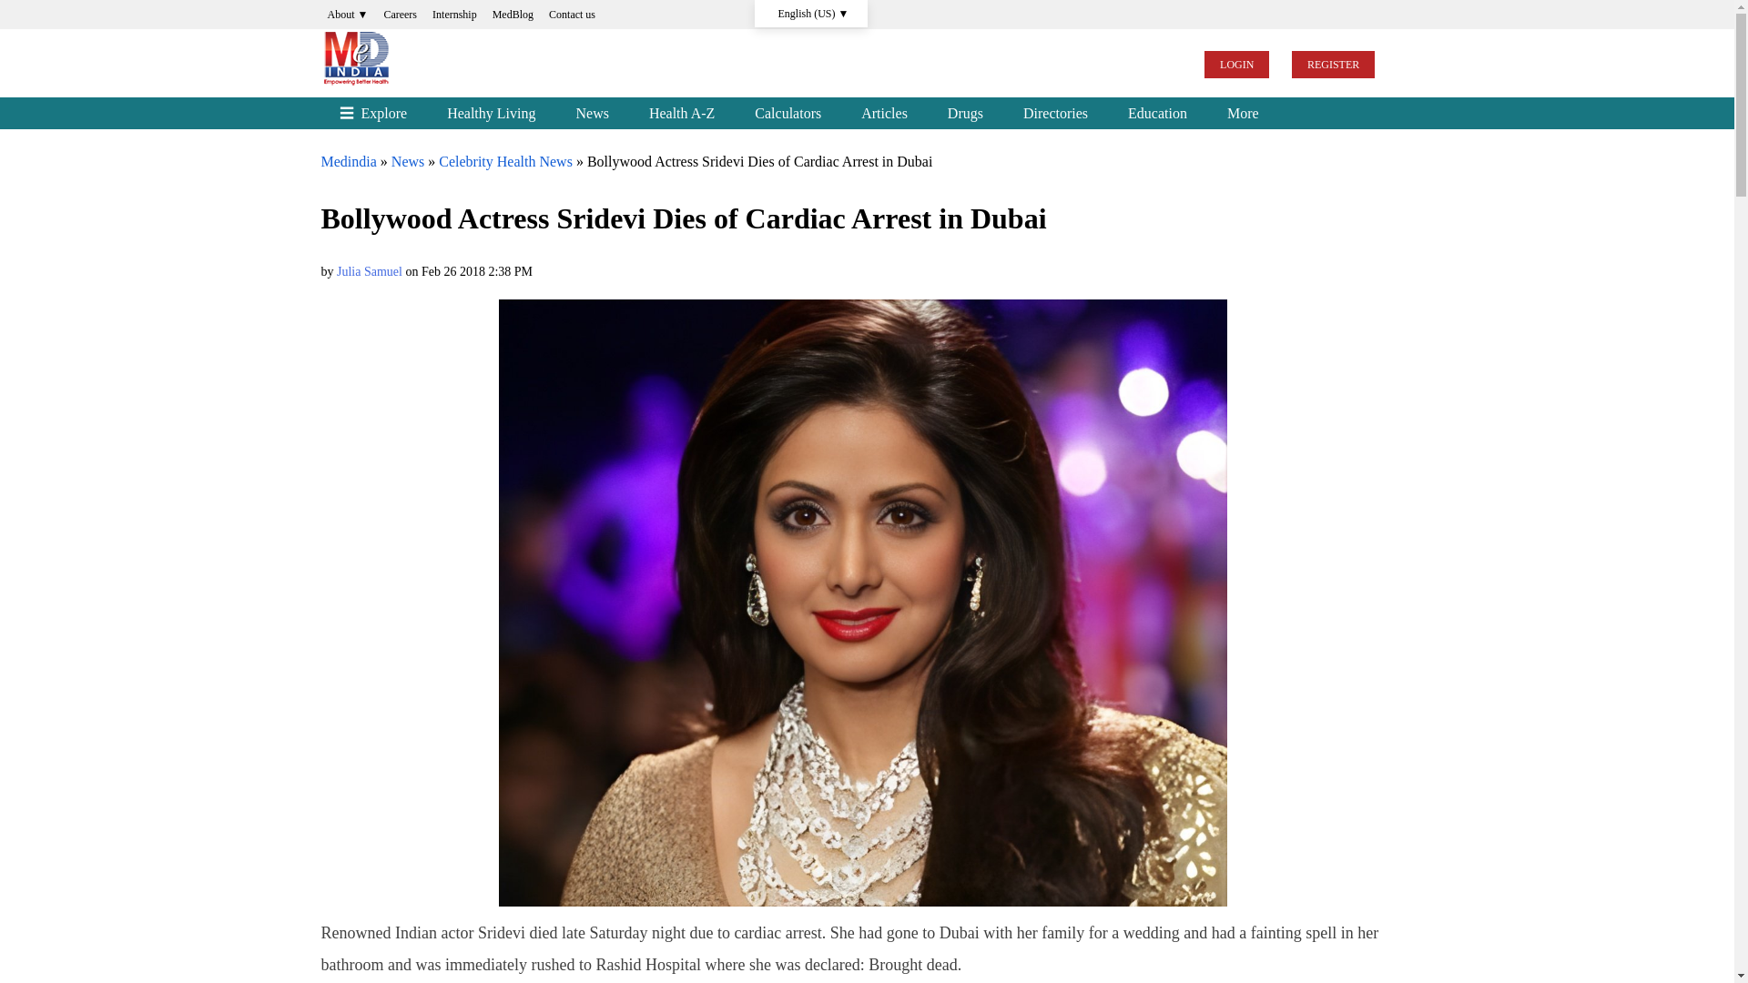  I want to click on Healthy Living, so click(491, 113).